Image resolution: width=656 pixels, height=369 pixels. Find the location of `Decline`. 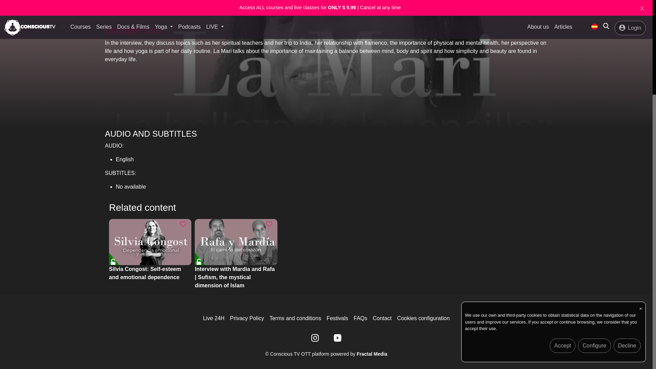

Decline is located at coordinates (627, 218).